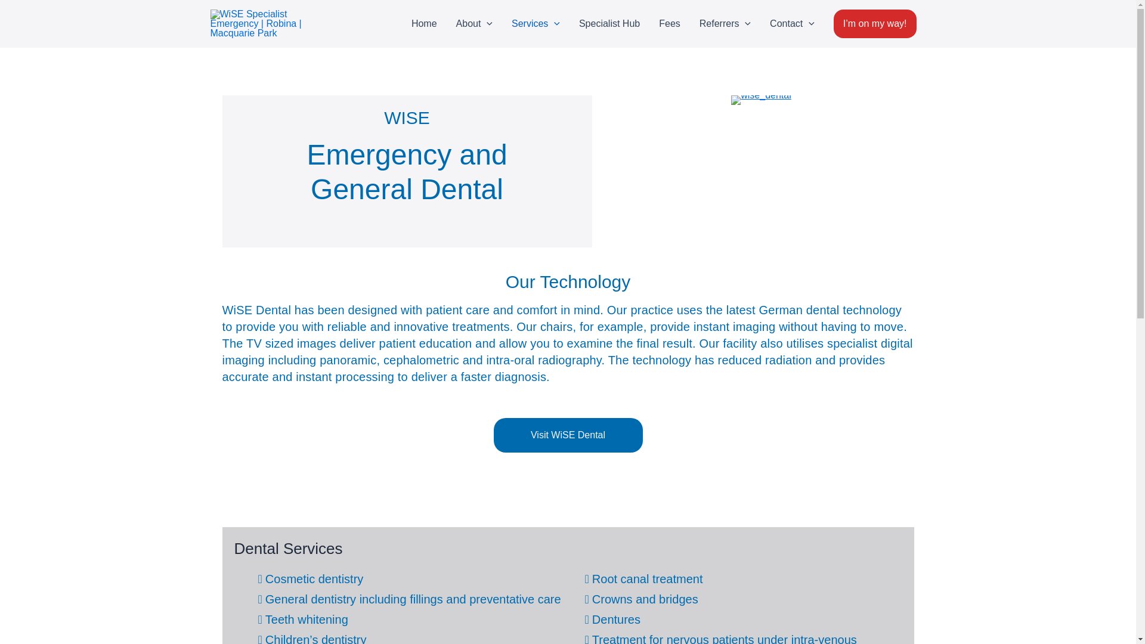 This screenshot has height=644, width=1145. What do you see at coordinates (725, 24) in the screenshot?
I see `Referrers` at bounding box center [725, 24].